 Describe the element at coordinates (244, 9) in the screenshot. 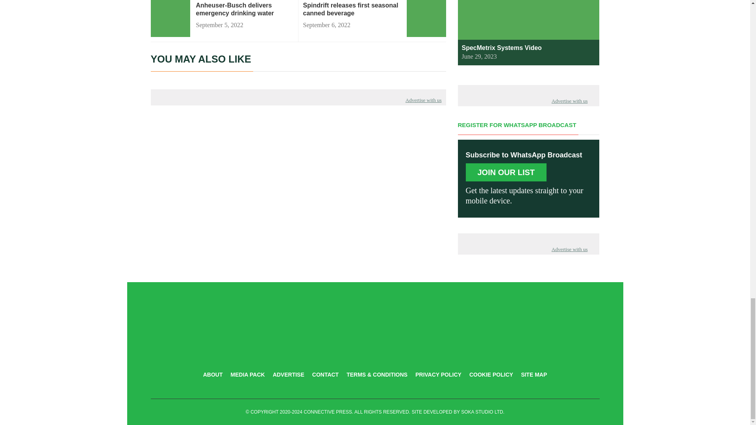

I see `prev post` at that location.